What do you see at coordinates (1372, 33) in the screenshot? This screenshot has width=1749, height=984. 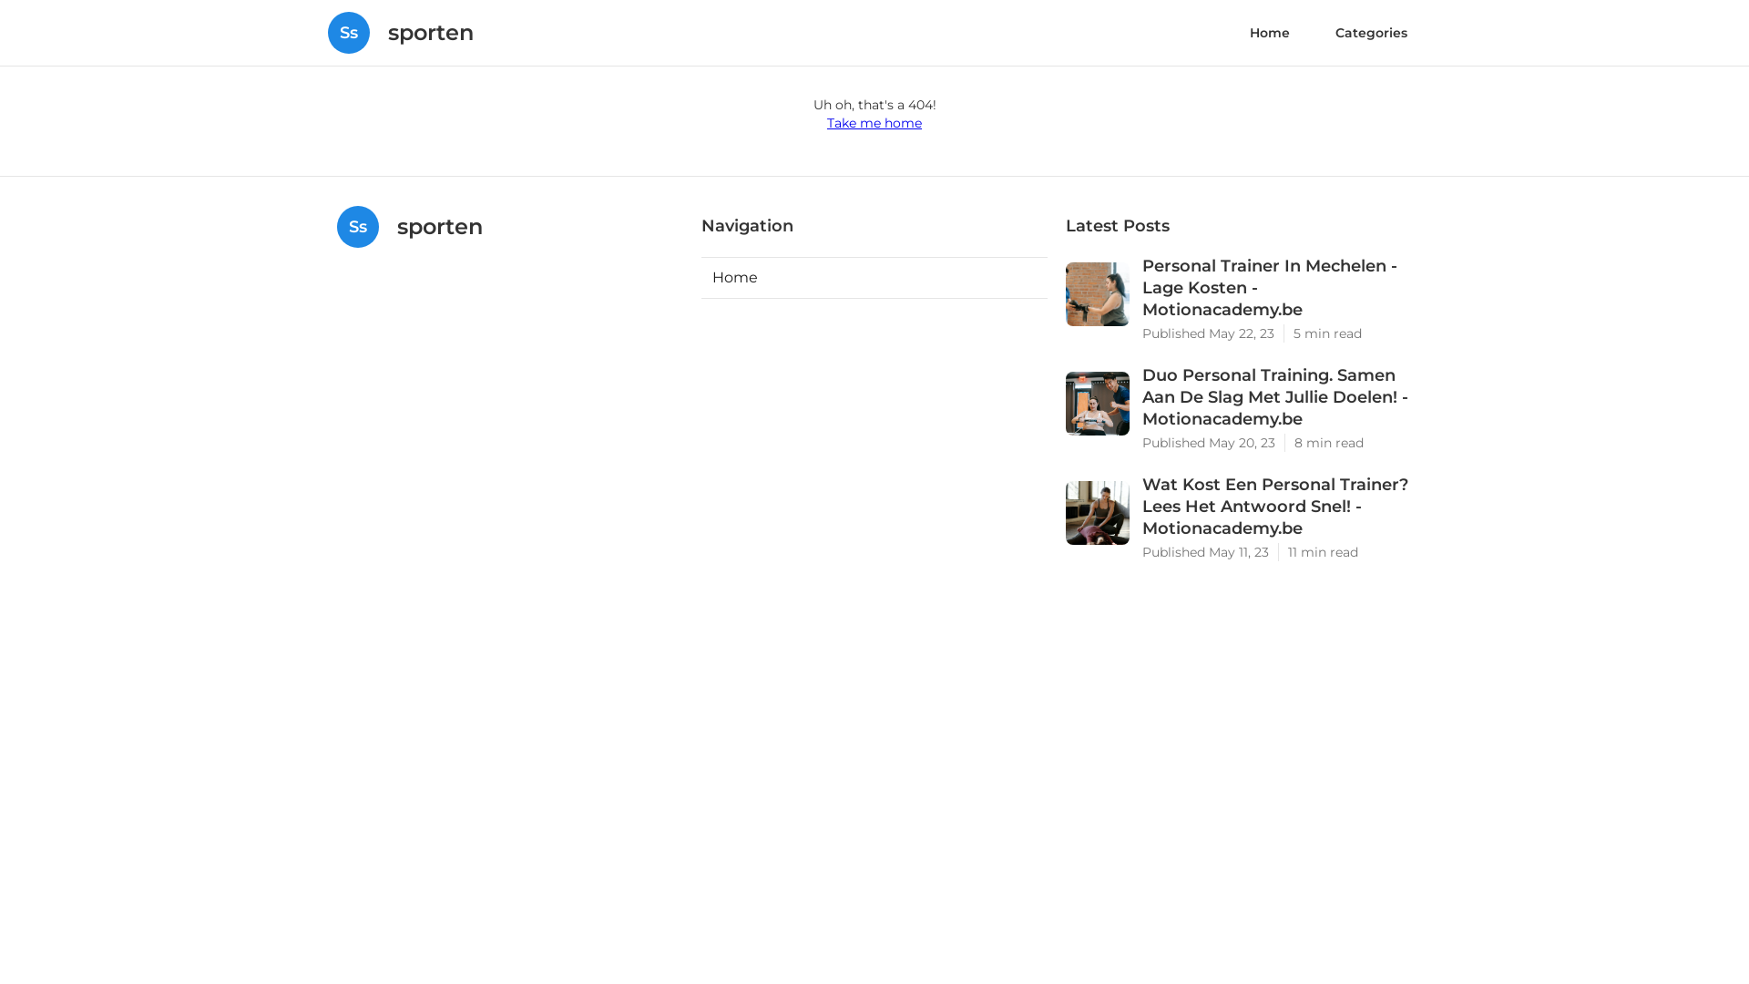 I see `Categories` at bounding box center [1372, 33].